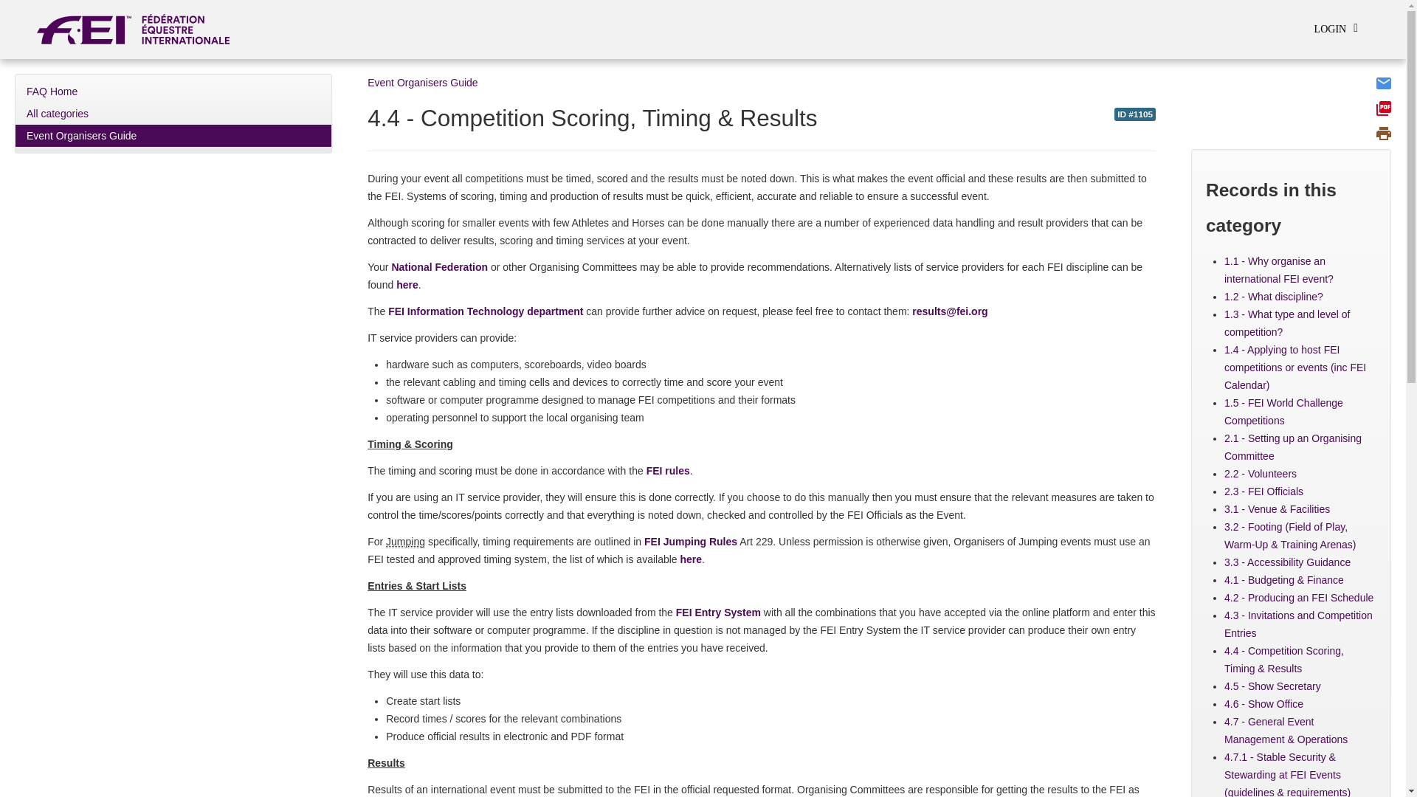  Describe the element at coordinates (1274, 297) in the screenshot. I see `1.2 - What discipline?` at that location.